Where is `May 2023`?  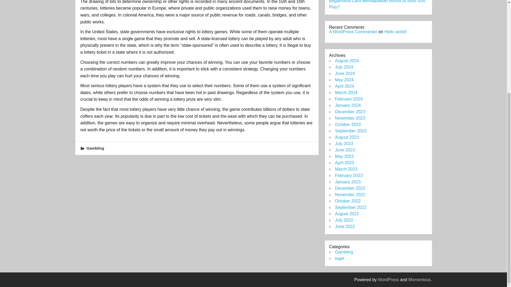
May 2023 is located at coordinates (344, 156).